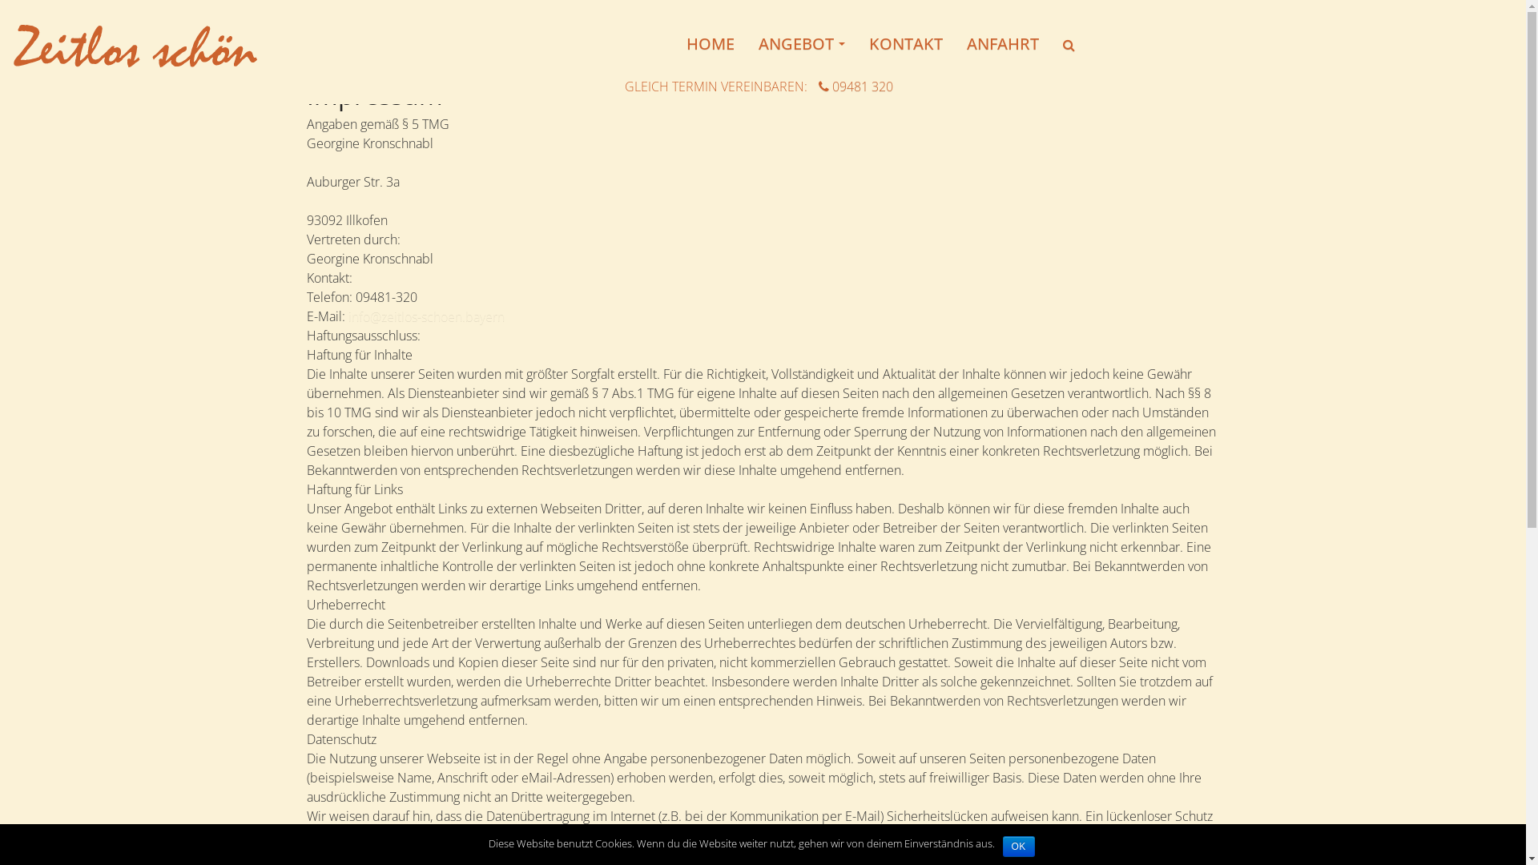  I want to click on info@zeitlos-schoen.bayern, so click(426, 316).